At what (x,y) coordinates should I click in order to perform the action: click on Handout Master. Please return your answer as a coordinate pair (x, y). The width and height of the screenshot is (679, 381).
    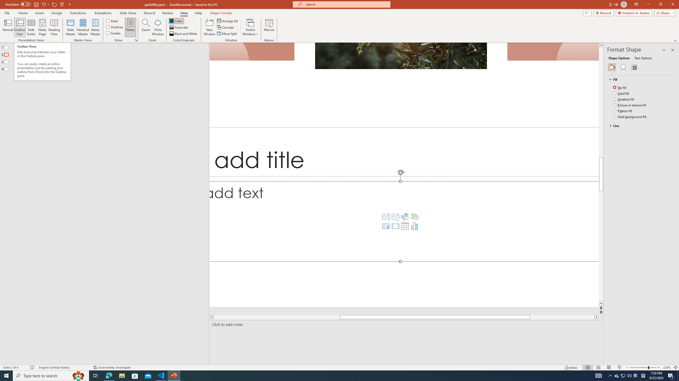
    Looking at the image, I should click on (83, 27).